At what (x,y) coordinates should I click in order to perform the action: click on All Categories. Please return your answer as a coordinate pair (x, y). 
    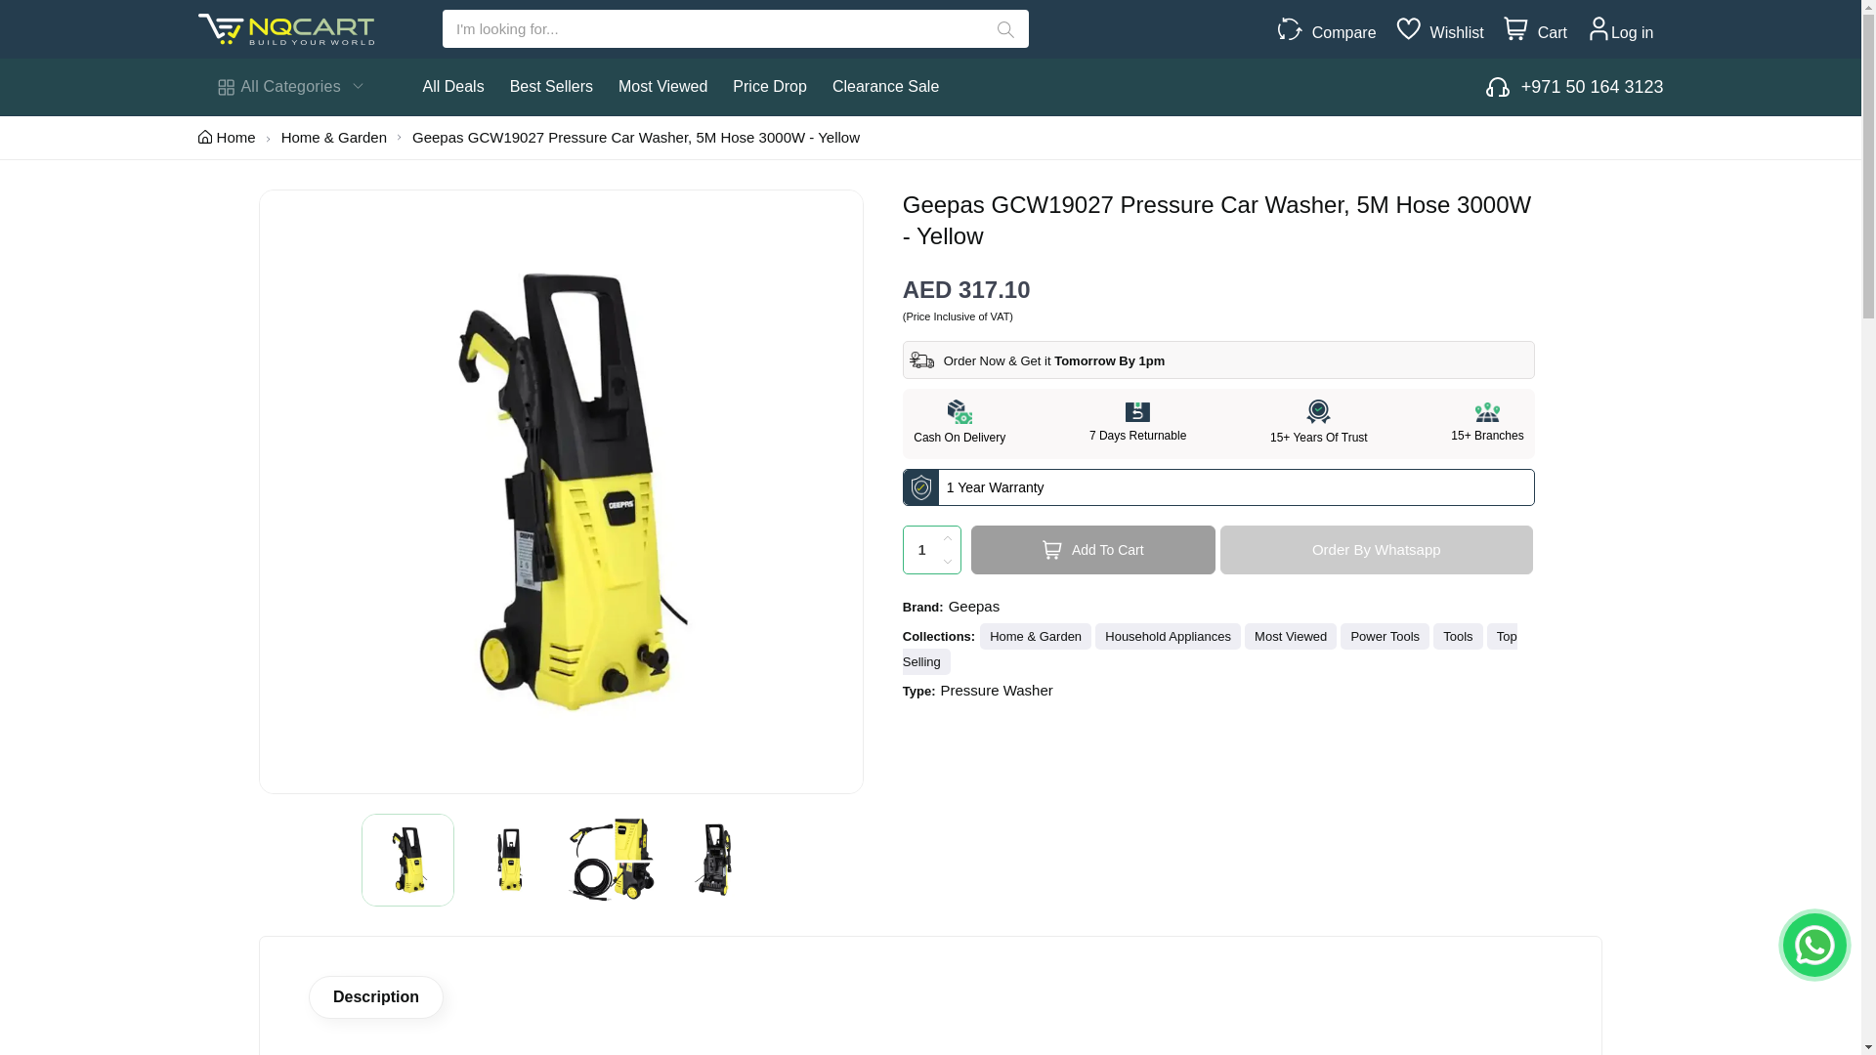
    Looking at the image, I should click on (289, 87).